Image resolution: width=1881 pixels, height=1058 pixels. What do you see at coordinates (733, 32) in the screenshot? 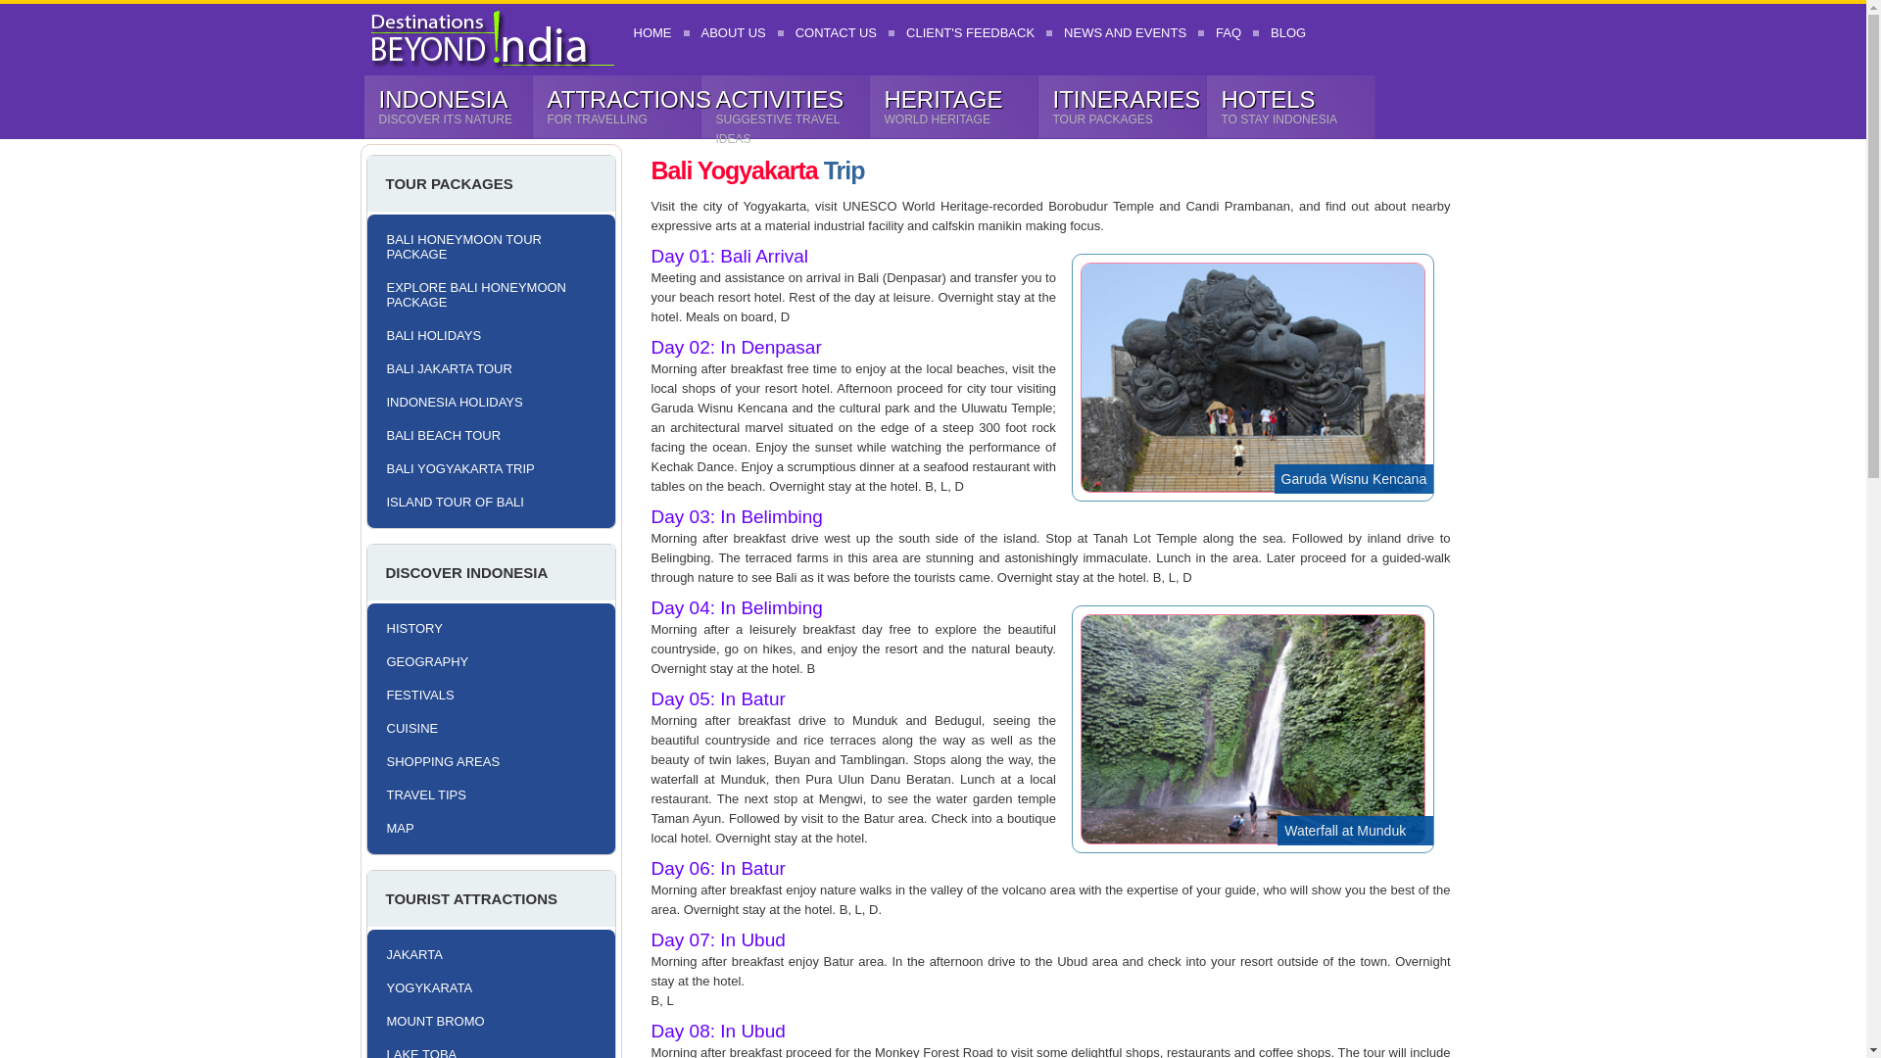
I see `ABOUT US` at bounding box center [733, 32].